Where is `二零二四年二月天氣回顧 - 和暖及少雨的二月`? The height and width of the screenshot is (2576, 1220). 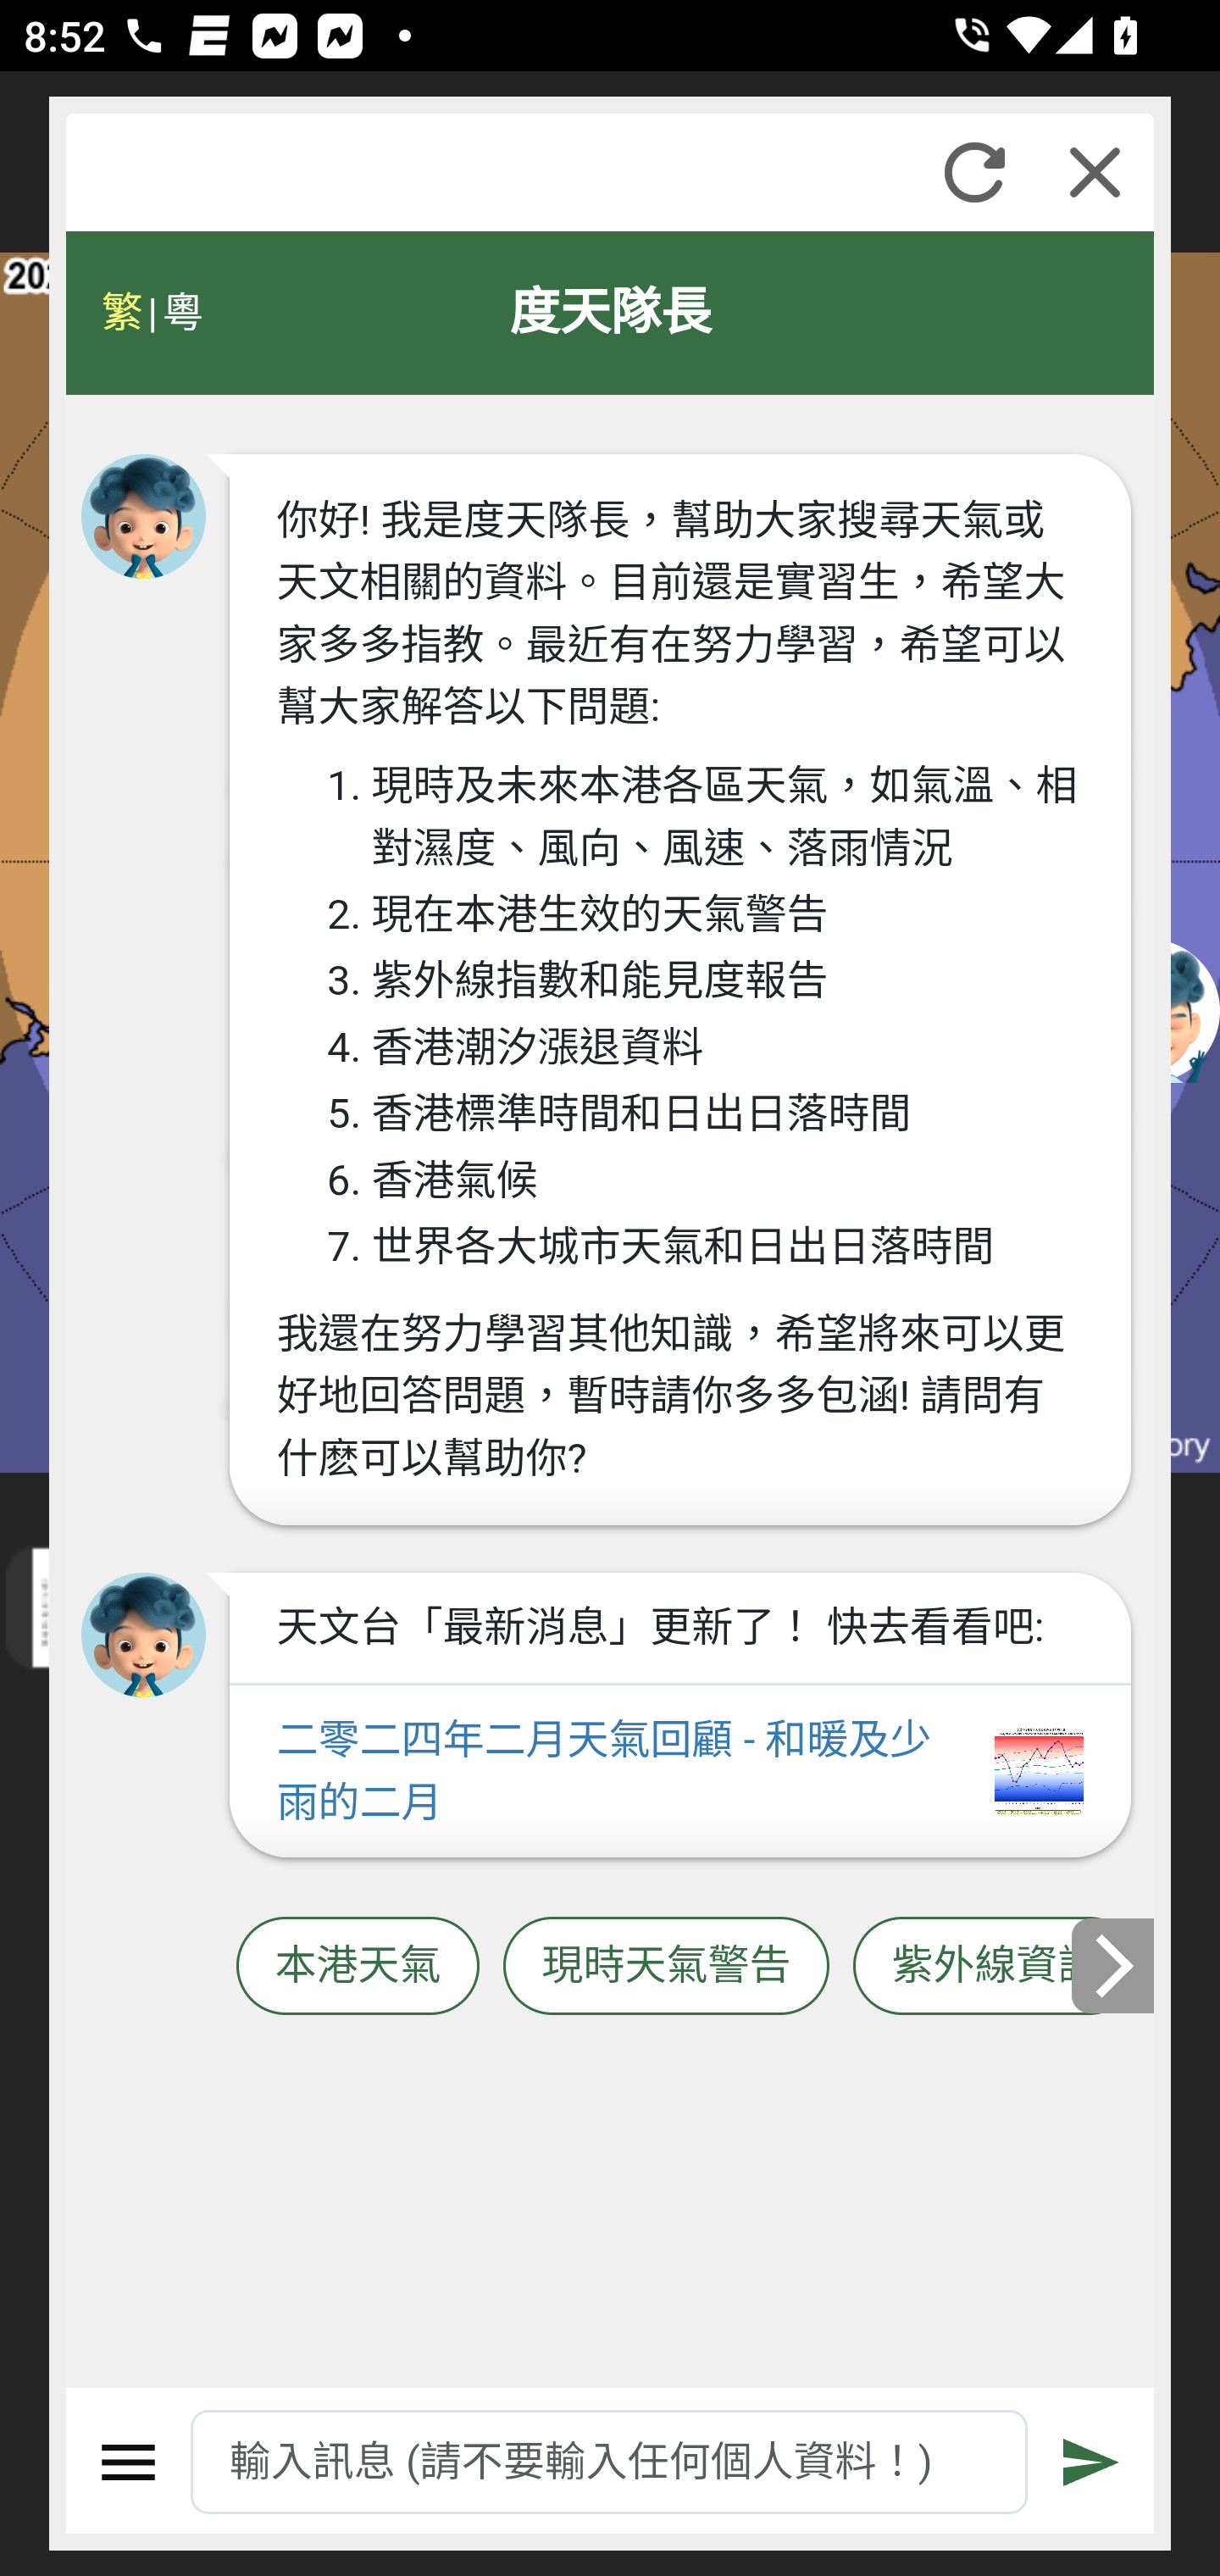 二零二四年二月天氣回顧 - 和暖及少雨的二月 is located at coordinates (679, 1772).